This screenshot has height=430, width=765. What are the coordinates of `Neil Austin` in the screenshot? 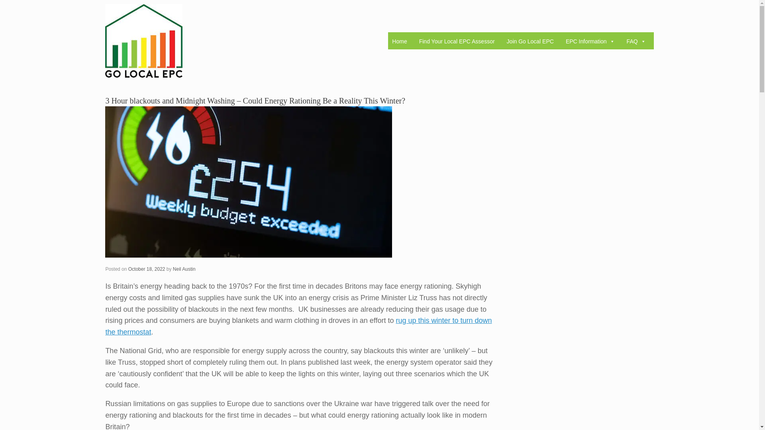 It's located at (184, 269).